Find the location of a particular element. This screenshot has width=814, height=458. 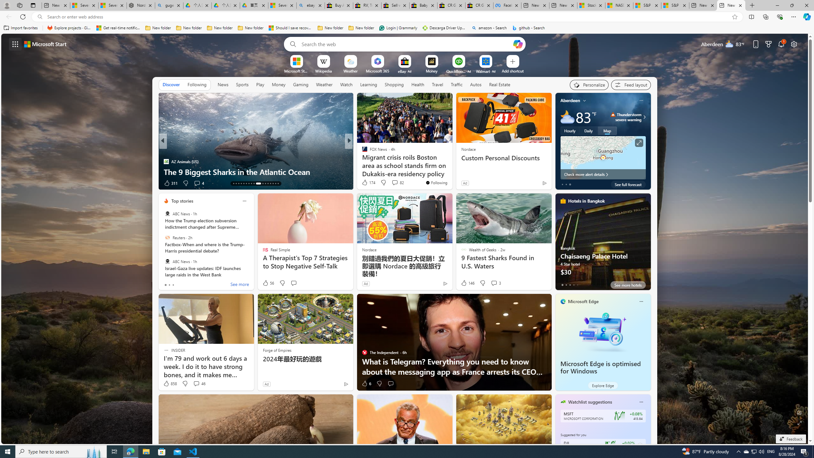

Following is located at coordinates (197, 84).